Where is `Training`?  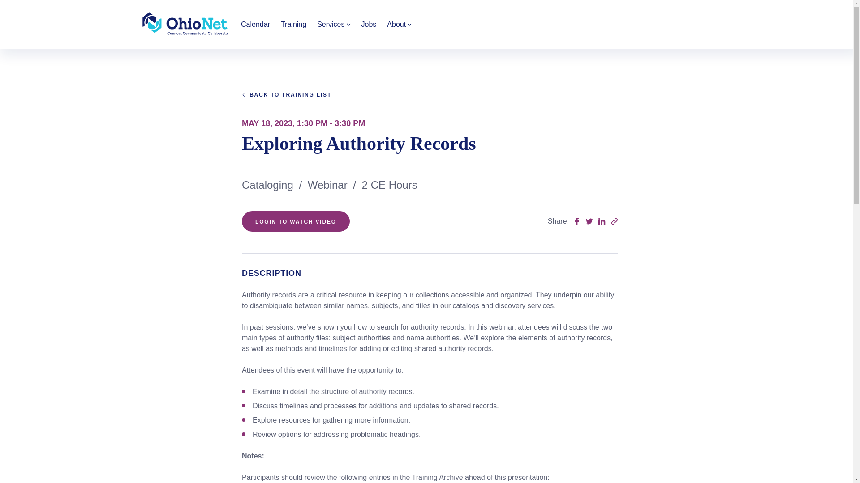
Training is located at coordinates (293, 24).